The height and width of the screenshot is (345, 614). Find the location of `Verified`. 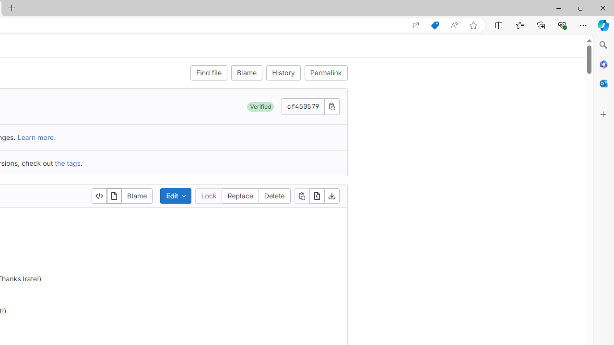

Verified is located at coordinates (260, 106).